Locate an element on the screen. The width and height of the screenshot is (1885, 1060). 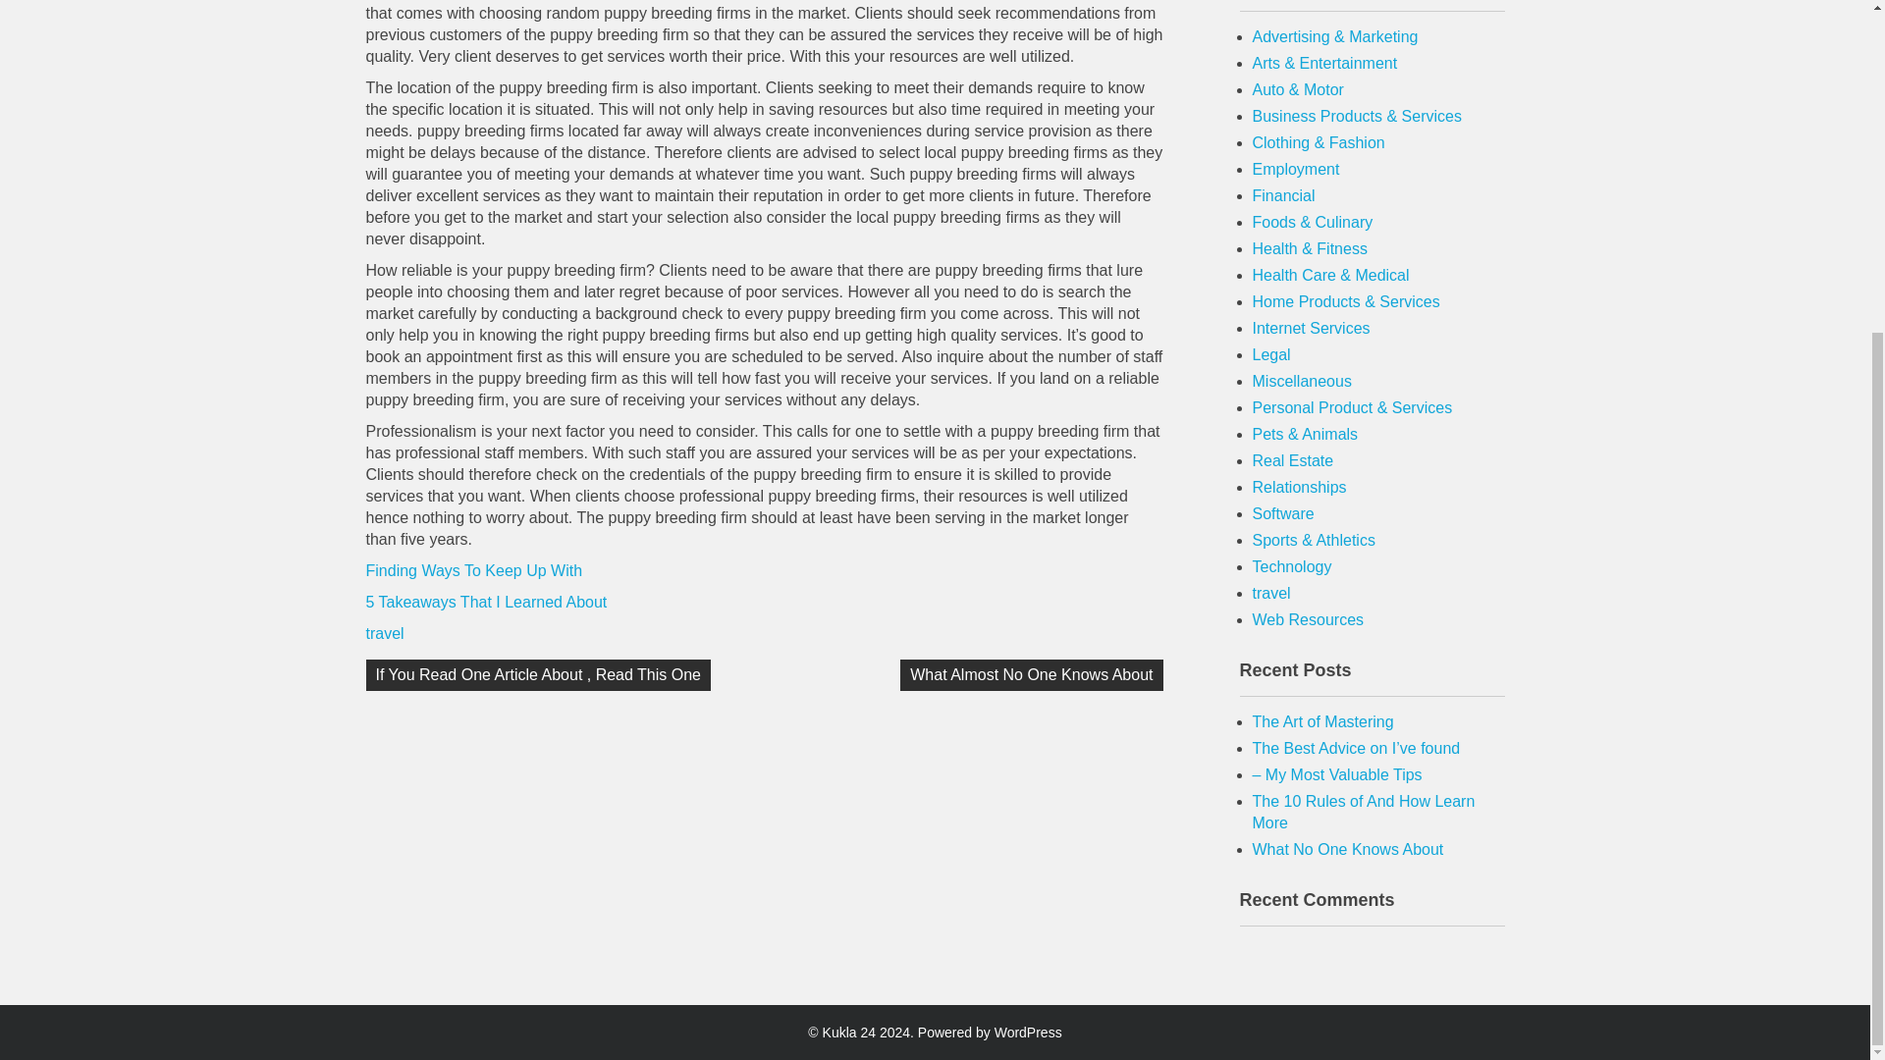
What Almost No One Knows About is located at coordinates (1031, 675).